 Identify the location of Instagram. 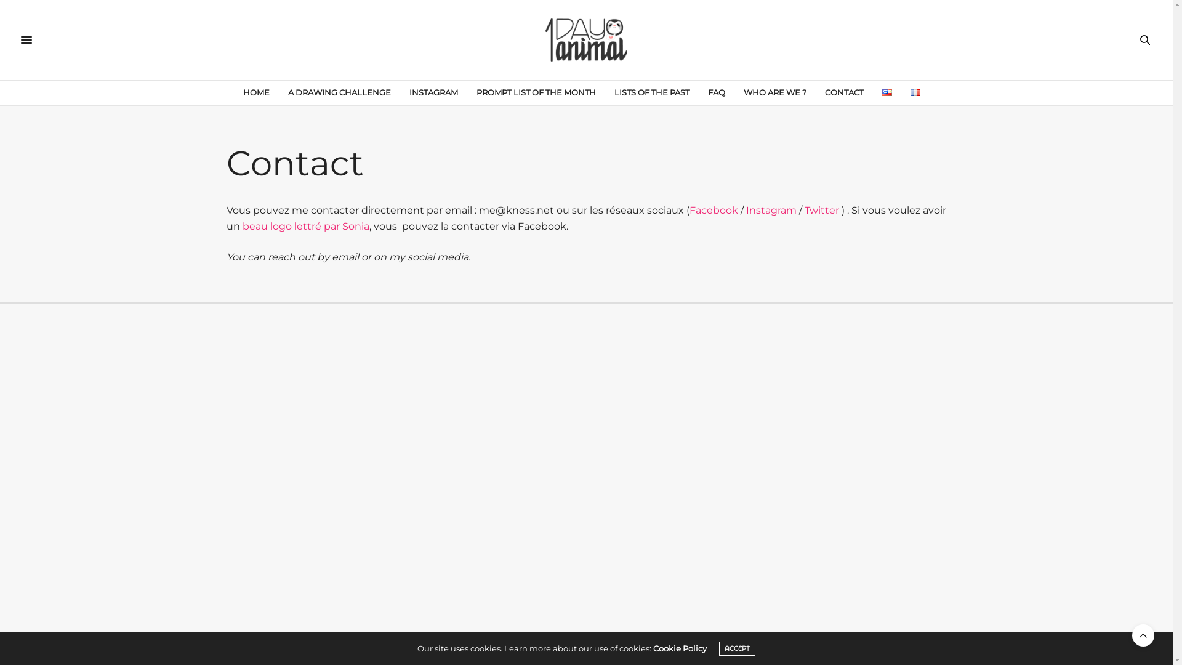
(771, 211).